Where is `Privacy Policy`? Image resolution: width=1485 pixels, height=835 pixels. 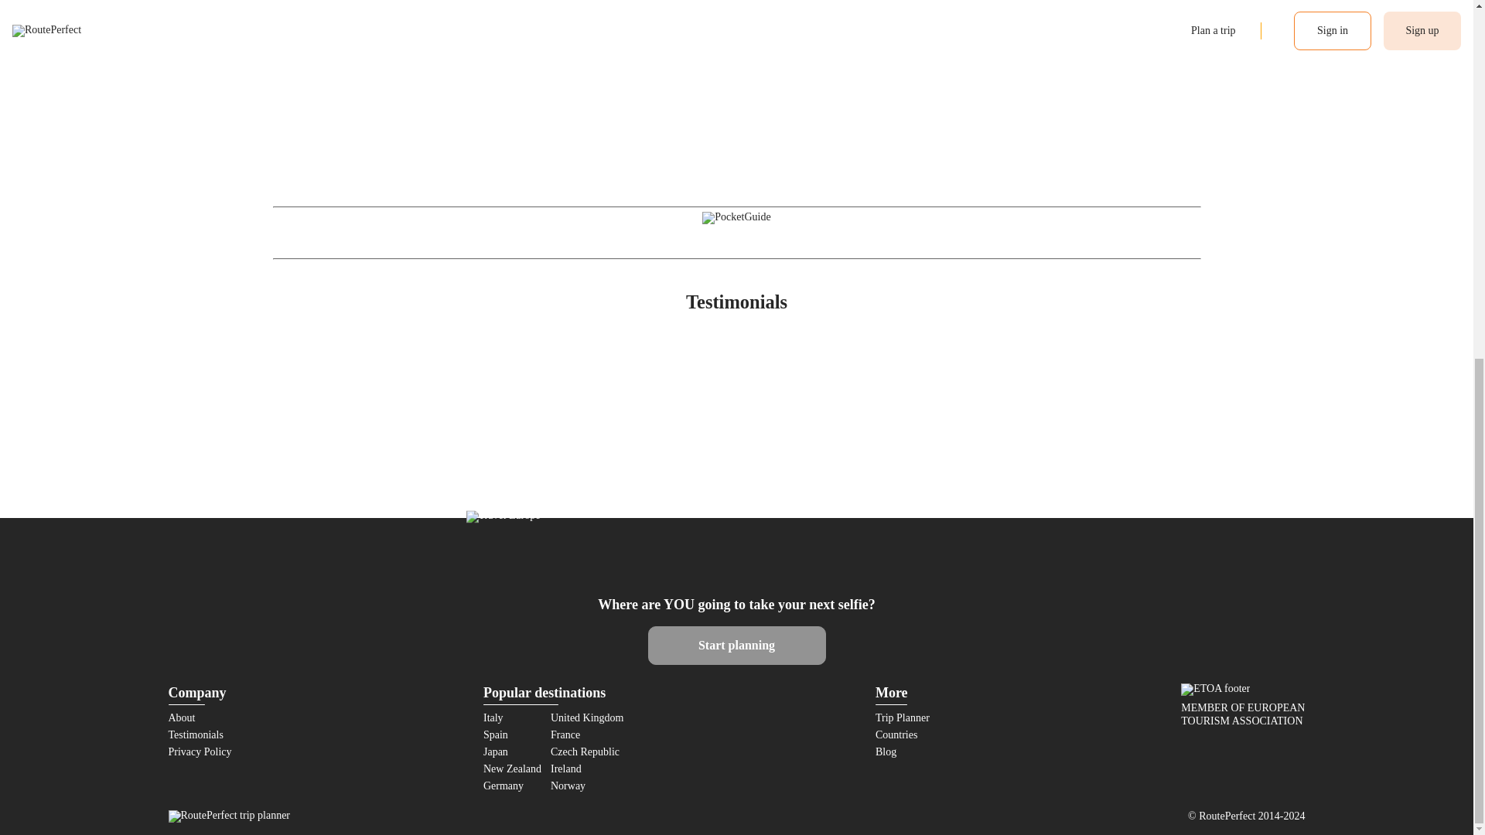
Privacy Policy is located at coordinates (200, 751).